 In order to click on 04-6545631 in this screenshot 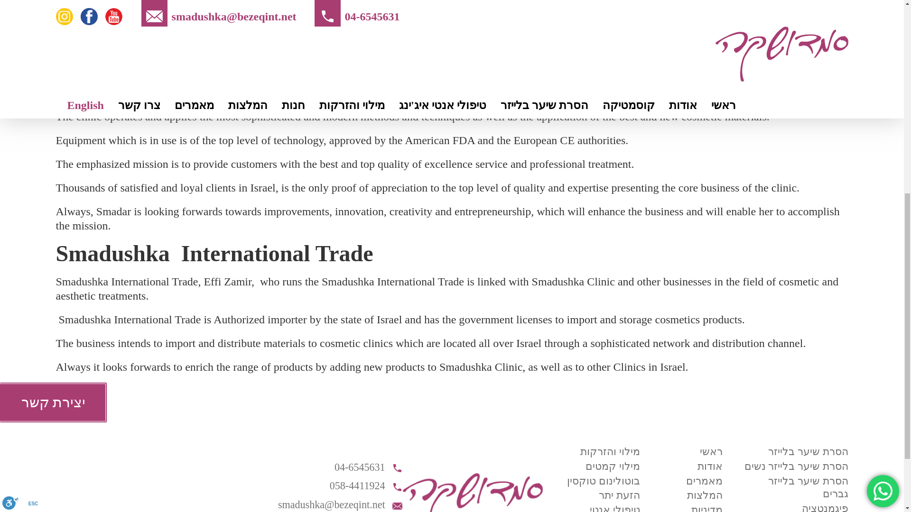, I will do `click(337, 467)`.